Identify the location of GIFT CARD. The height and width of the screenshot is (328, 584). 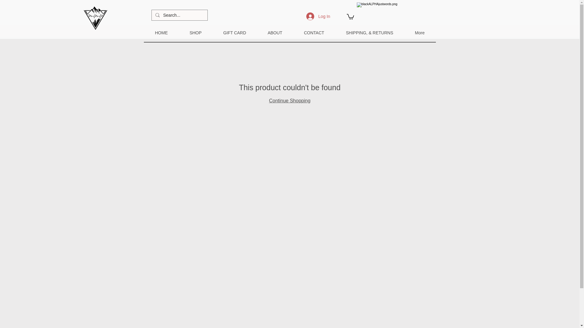
(235, 33).